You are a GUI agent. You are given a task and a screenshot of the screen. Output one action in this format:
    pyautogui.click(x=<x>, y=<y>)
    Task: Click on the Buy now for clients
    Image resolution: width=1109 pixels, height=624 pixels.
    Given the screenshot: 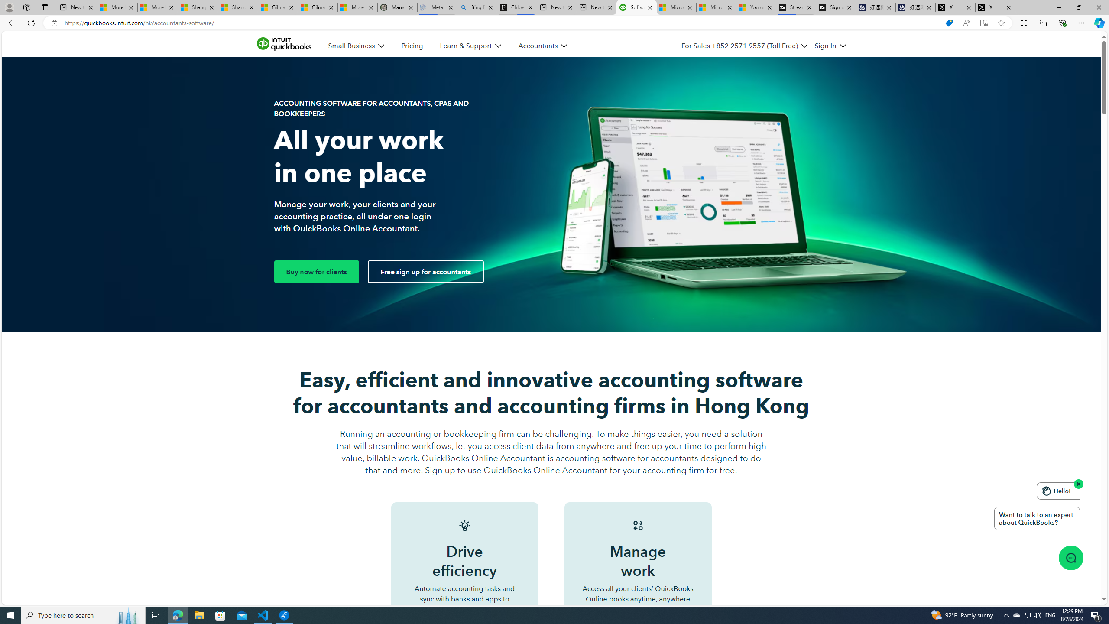 What is the action you would take?
    pyautogui.click(x=316, y=271)
    